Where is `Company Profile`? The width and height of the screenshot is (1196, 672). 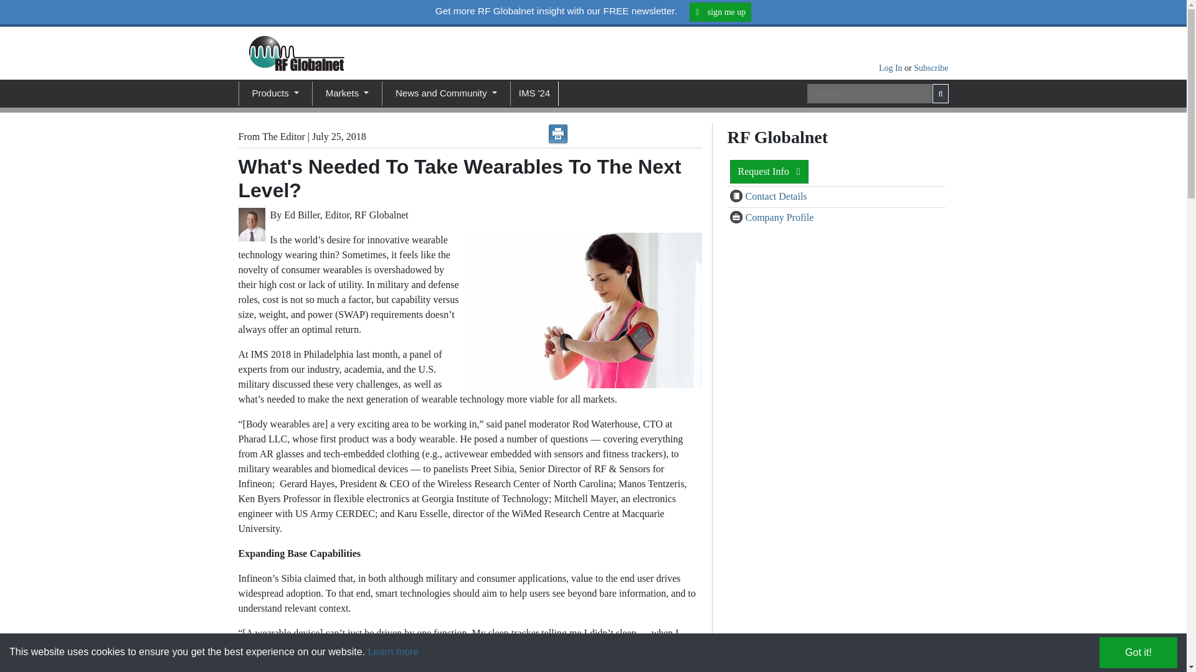
Company Profile is located at coordinates (738, 218).